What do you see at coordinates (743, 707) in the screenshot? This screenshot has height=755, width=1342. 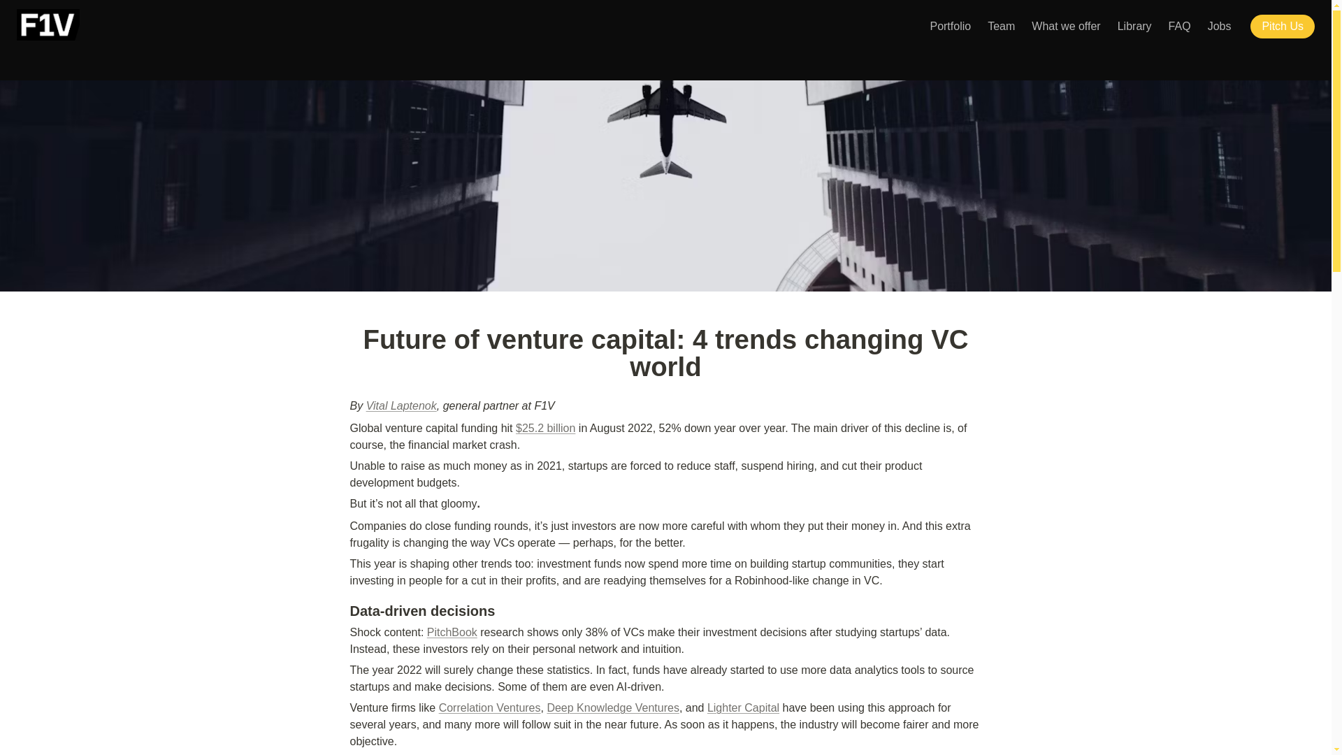 I see `Lighter Capital` at bounding box center [743, 707].